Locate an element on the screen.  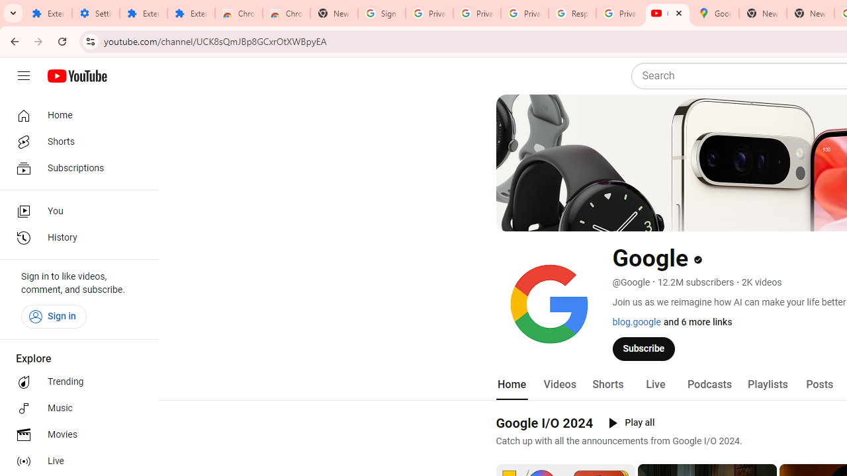
Subscribe is located at coordinates (644, 348).